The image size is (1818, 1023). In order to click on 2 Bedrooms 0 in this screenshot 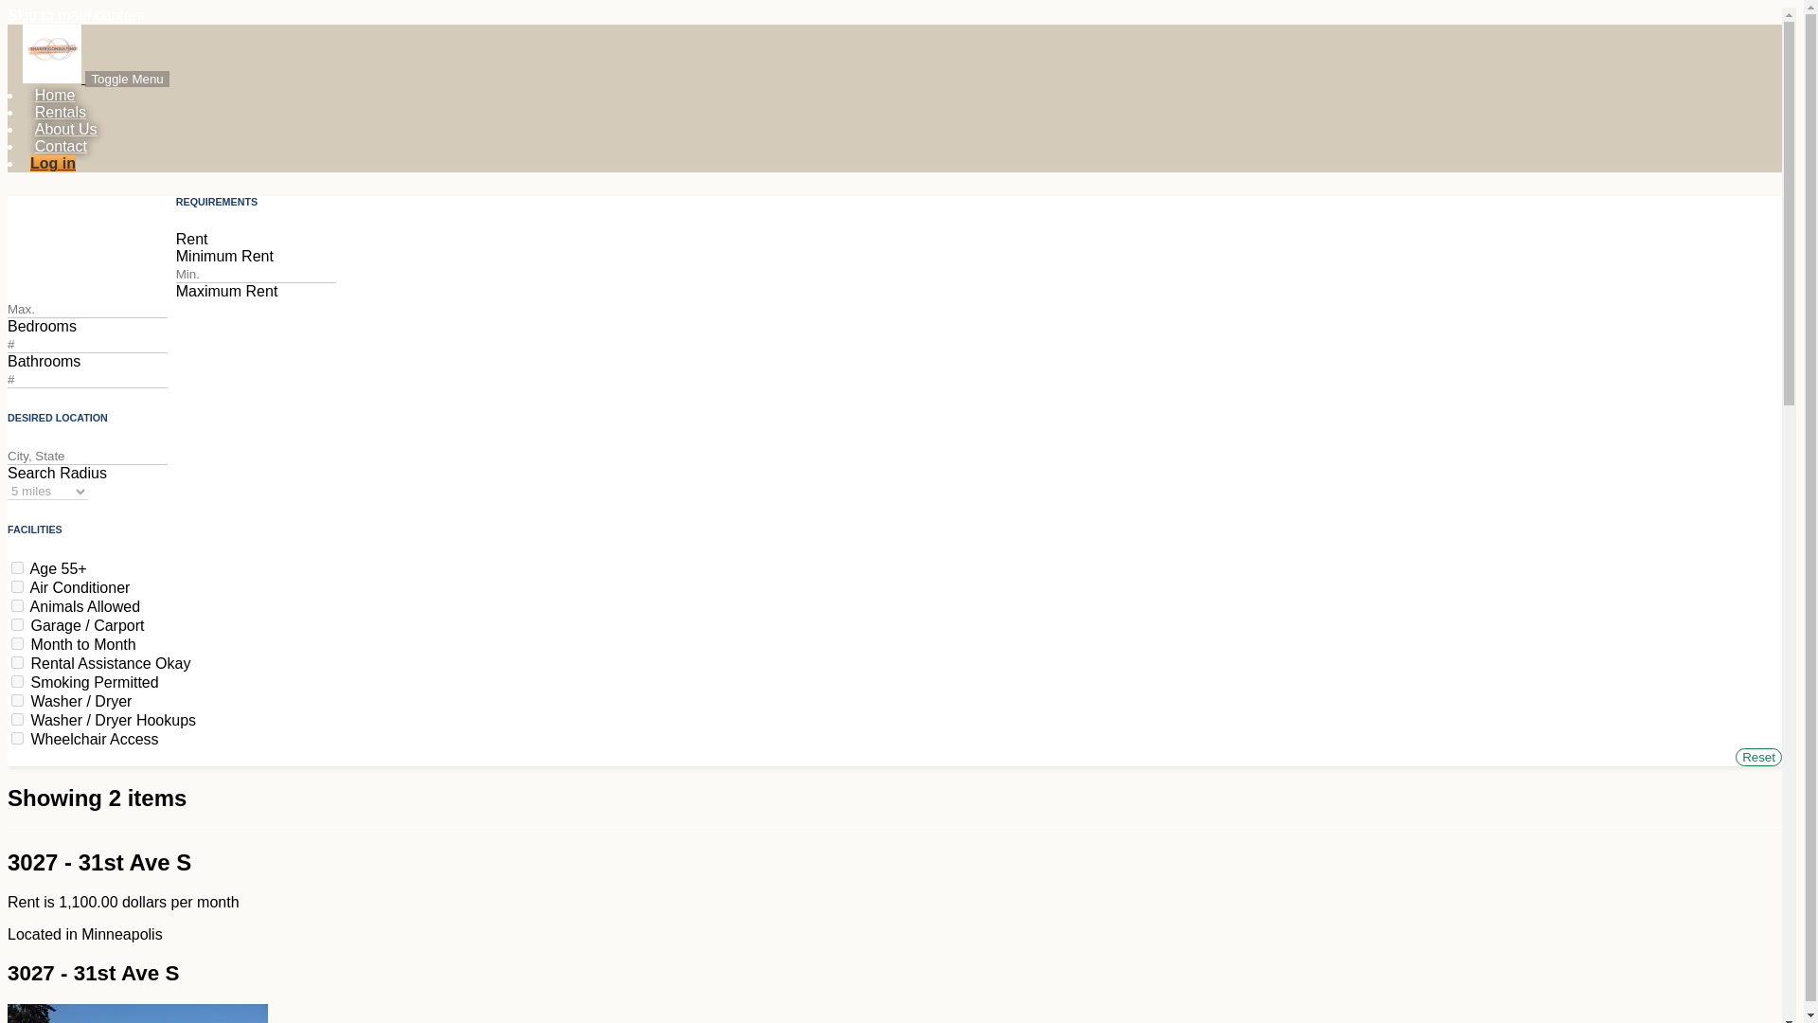, I will do `click(102, 252)`.